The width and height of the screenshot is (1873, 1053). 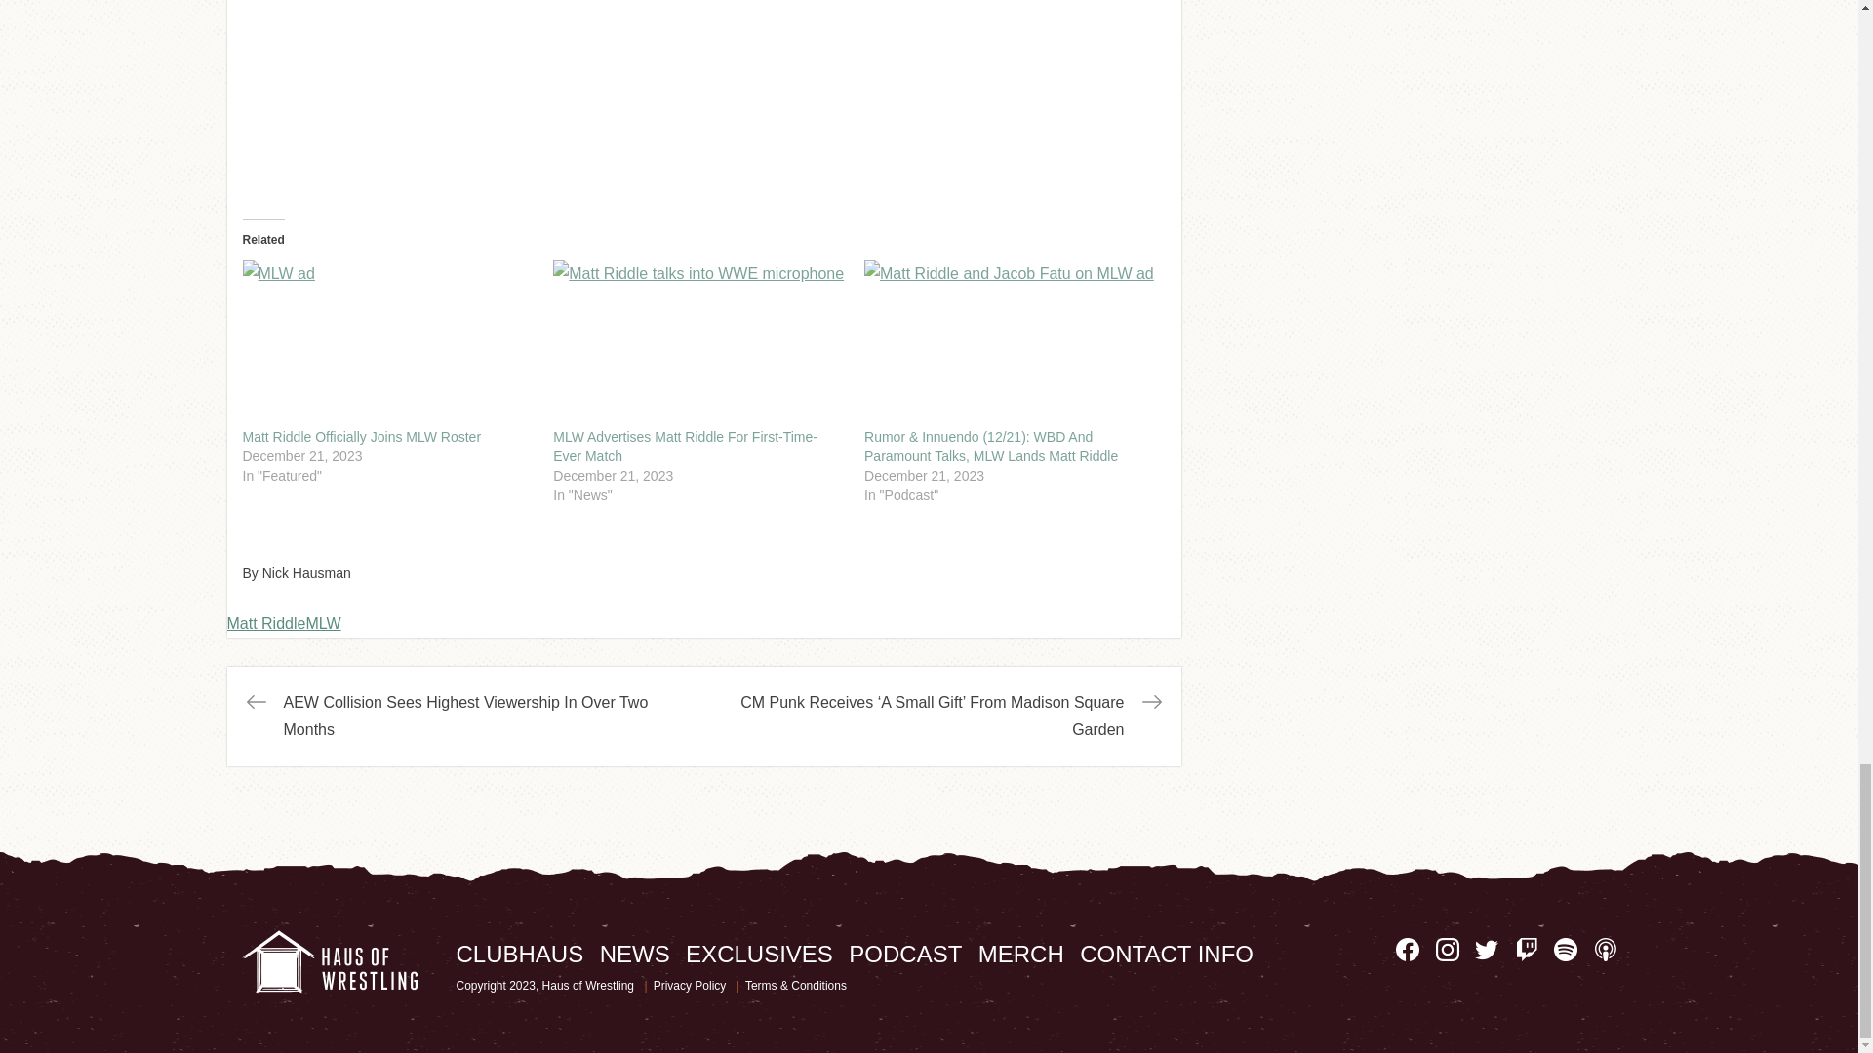 What do you see at coordinates (322, 623) in the screenshot?
I see `MLW` at bounding box center [322, 623].